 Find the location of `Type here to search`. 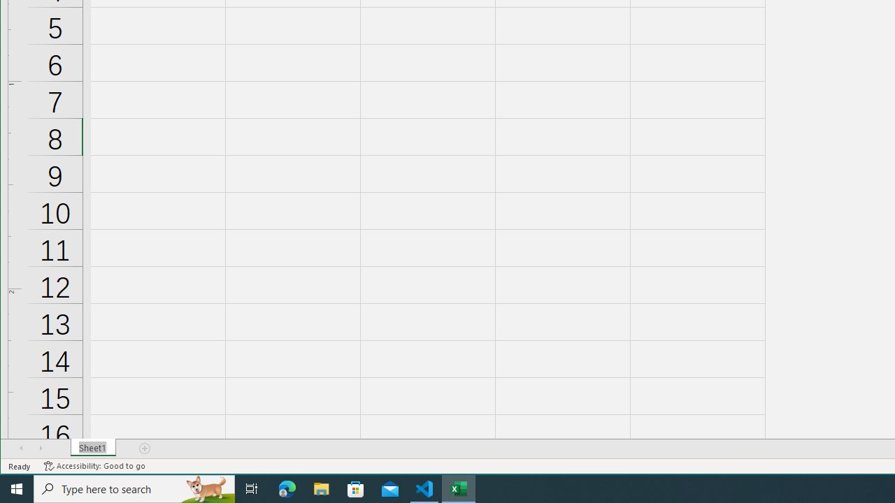

Type here to search is located at coordinates (134, 489).